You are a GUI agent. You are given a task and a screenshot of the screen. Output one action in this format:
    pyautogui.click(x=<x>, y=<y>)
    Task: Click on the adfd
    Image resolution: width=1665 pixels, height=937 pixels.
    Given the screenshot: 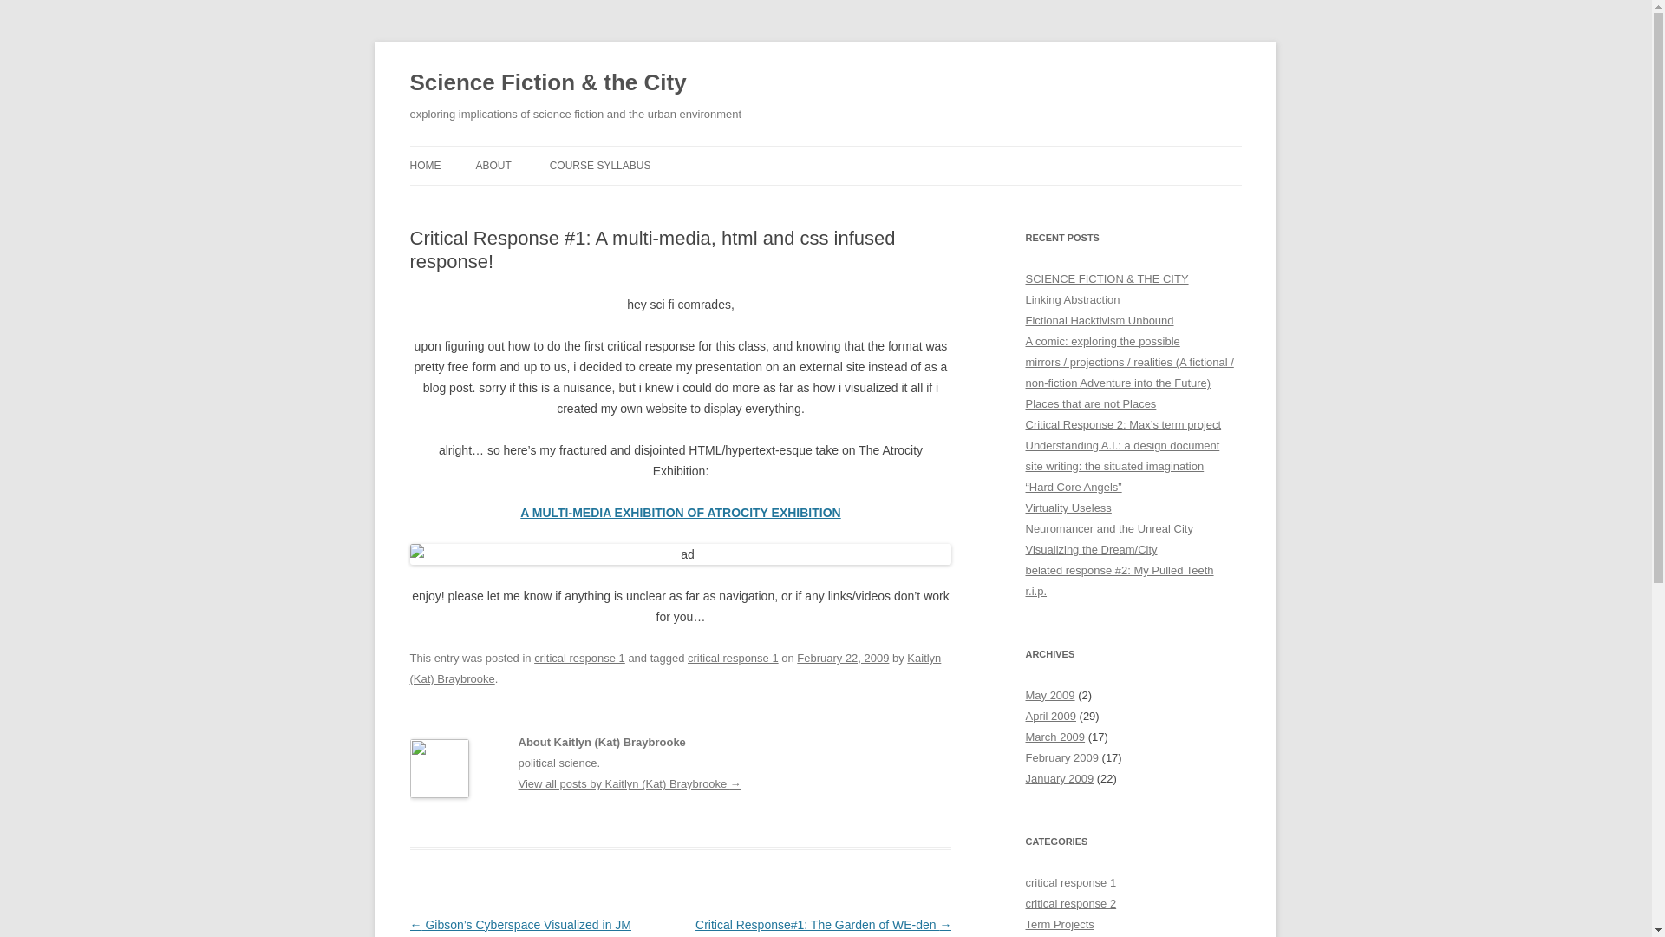 What is the action you would take?
    pyautogui.click(x=680, y=513)
    